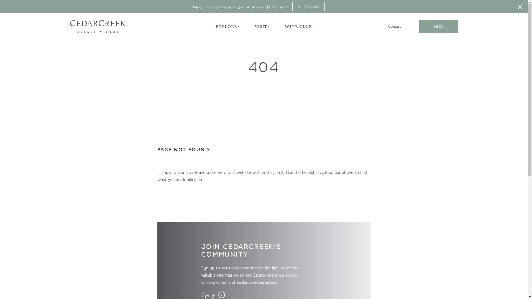 This screenshot has height=299, width=532. Describe the element at coordinates (298, 27) in the screenshot. I see `WINE CLUB` at that location.